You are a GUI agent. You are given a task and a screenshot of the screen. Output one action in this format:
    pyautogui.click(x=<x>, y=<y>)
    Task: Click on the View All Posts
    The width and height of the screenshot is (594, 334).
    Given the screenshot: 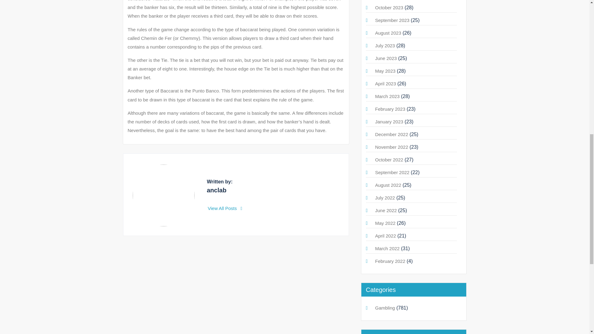 What is the action you would take?
    pyautogui.click(x=225, y=208)
    